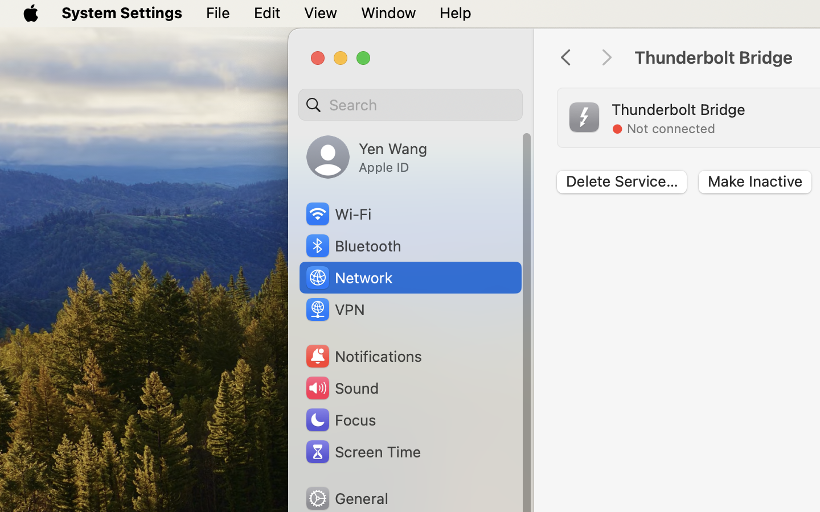  Describe the element at coordinates (363, 356) in the screenshot. I see `Notifications` at that location.